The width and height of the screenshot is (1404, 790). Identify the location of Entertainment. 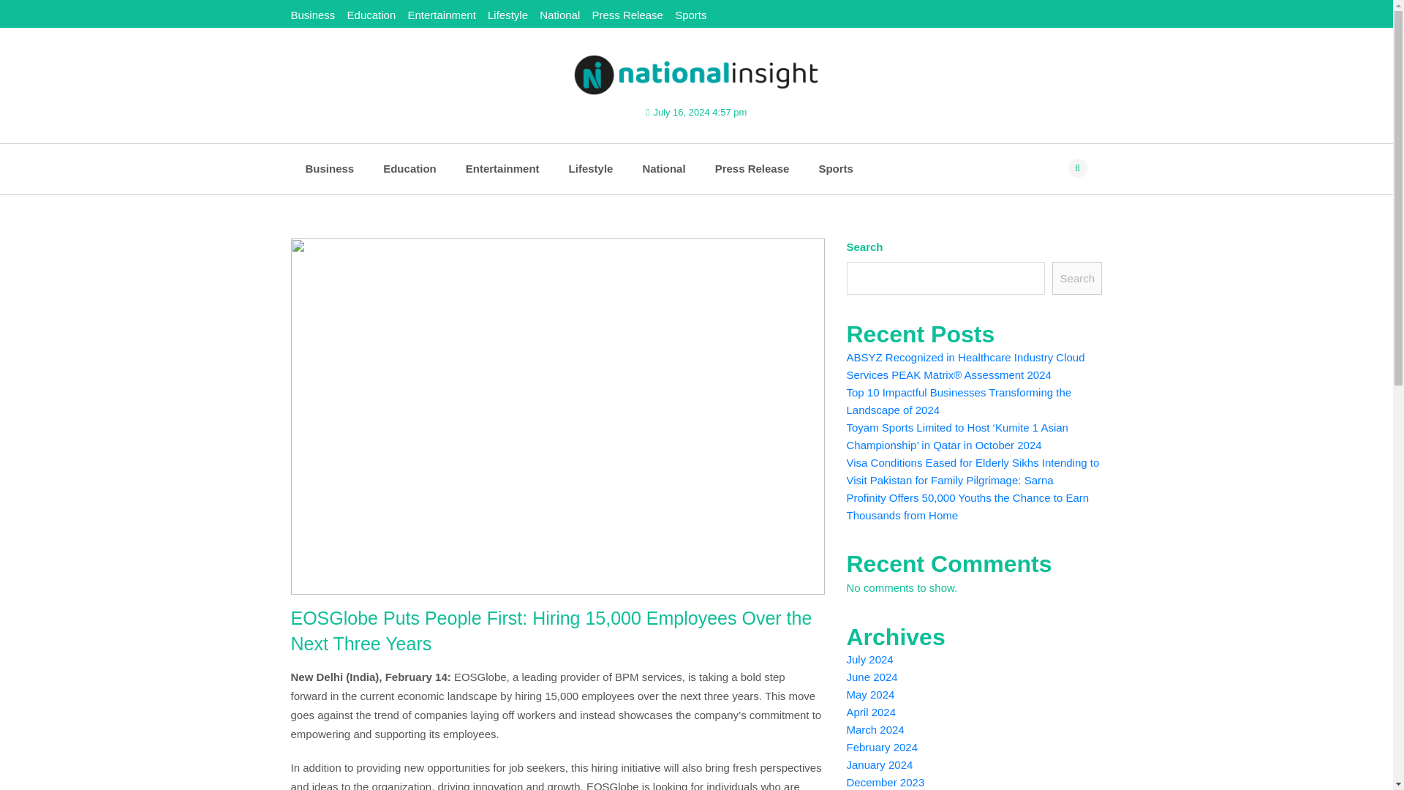
(441, 15).